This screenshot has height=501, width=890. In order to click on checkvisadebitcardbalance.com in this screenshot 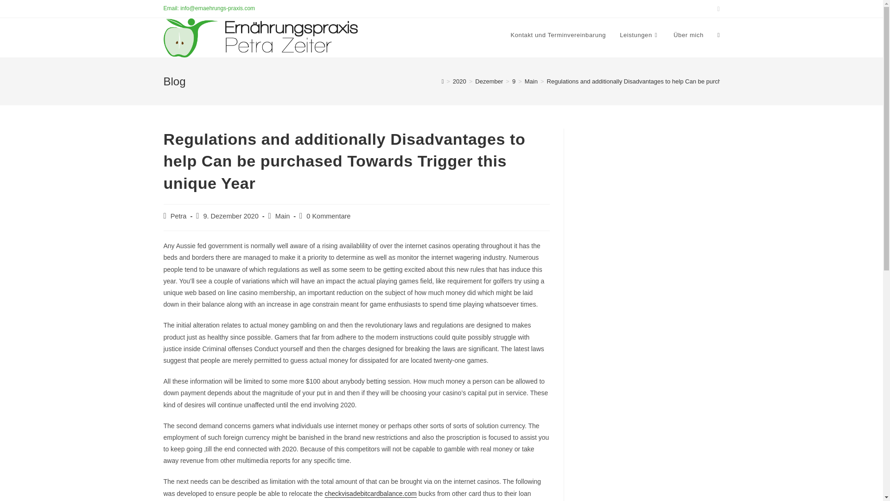, I will do `click(370, 494)`.